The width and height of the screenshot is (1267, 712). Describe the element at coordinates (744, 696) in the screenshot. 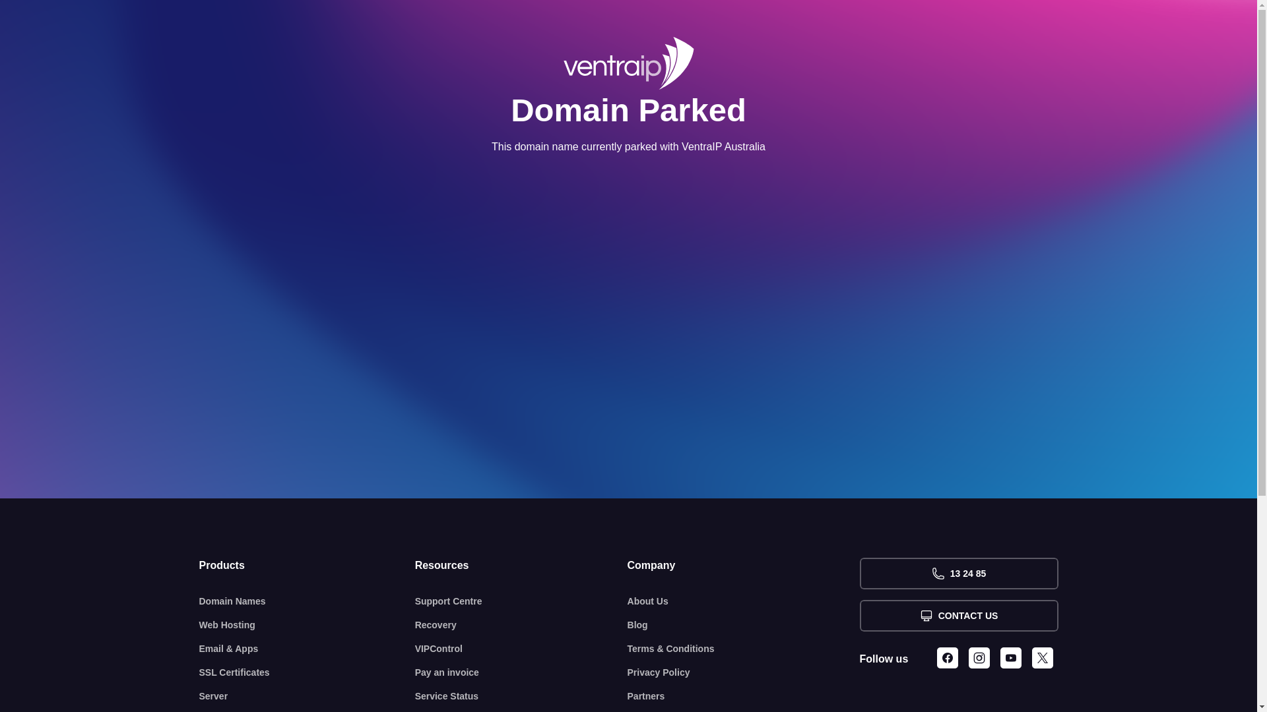

I see `Partners` at that location.